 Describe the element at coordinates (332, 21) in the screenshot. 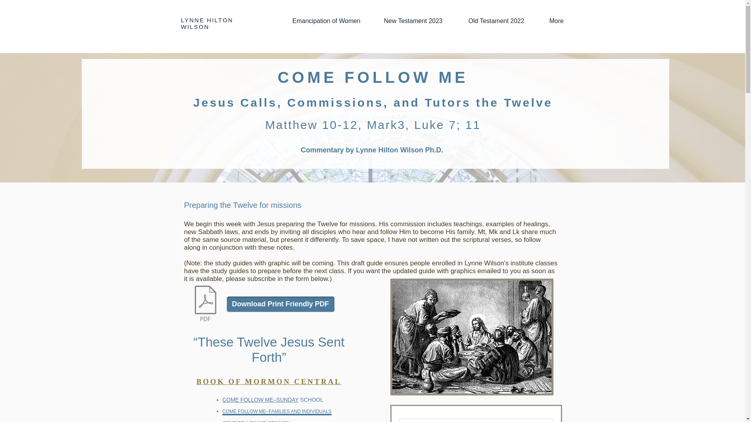

I see `Emancipation of Women` at that location.